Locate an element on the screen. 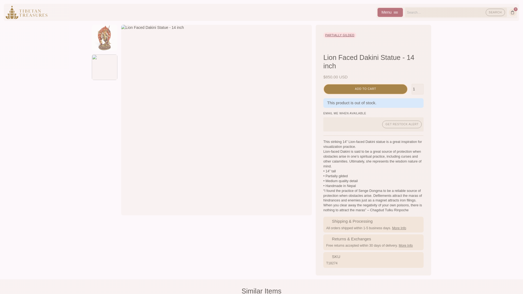 This screenshot has height=294, width=523. Add to Cart is located at coordinates (366, 89).